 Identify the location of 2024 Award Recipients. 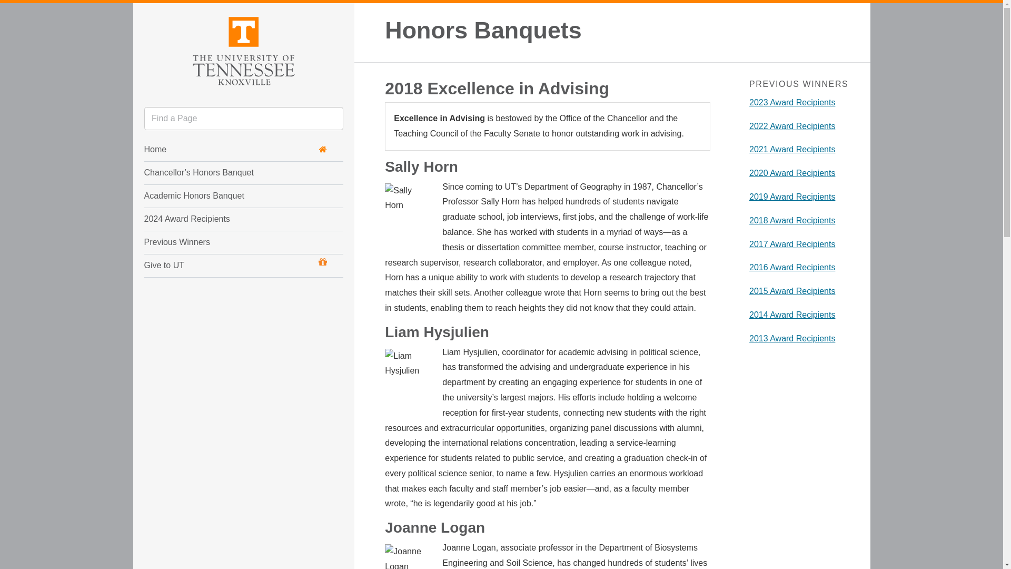
(224, 219).